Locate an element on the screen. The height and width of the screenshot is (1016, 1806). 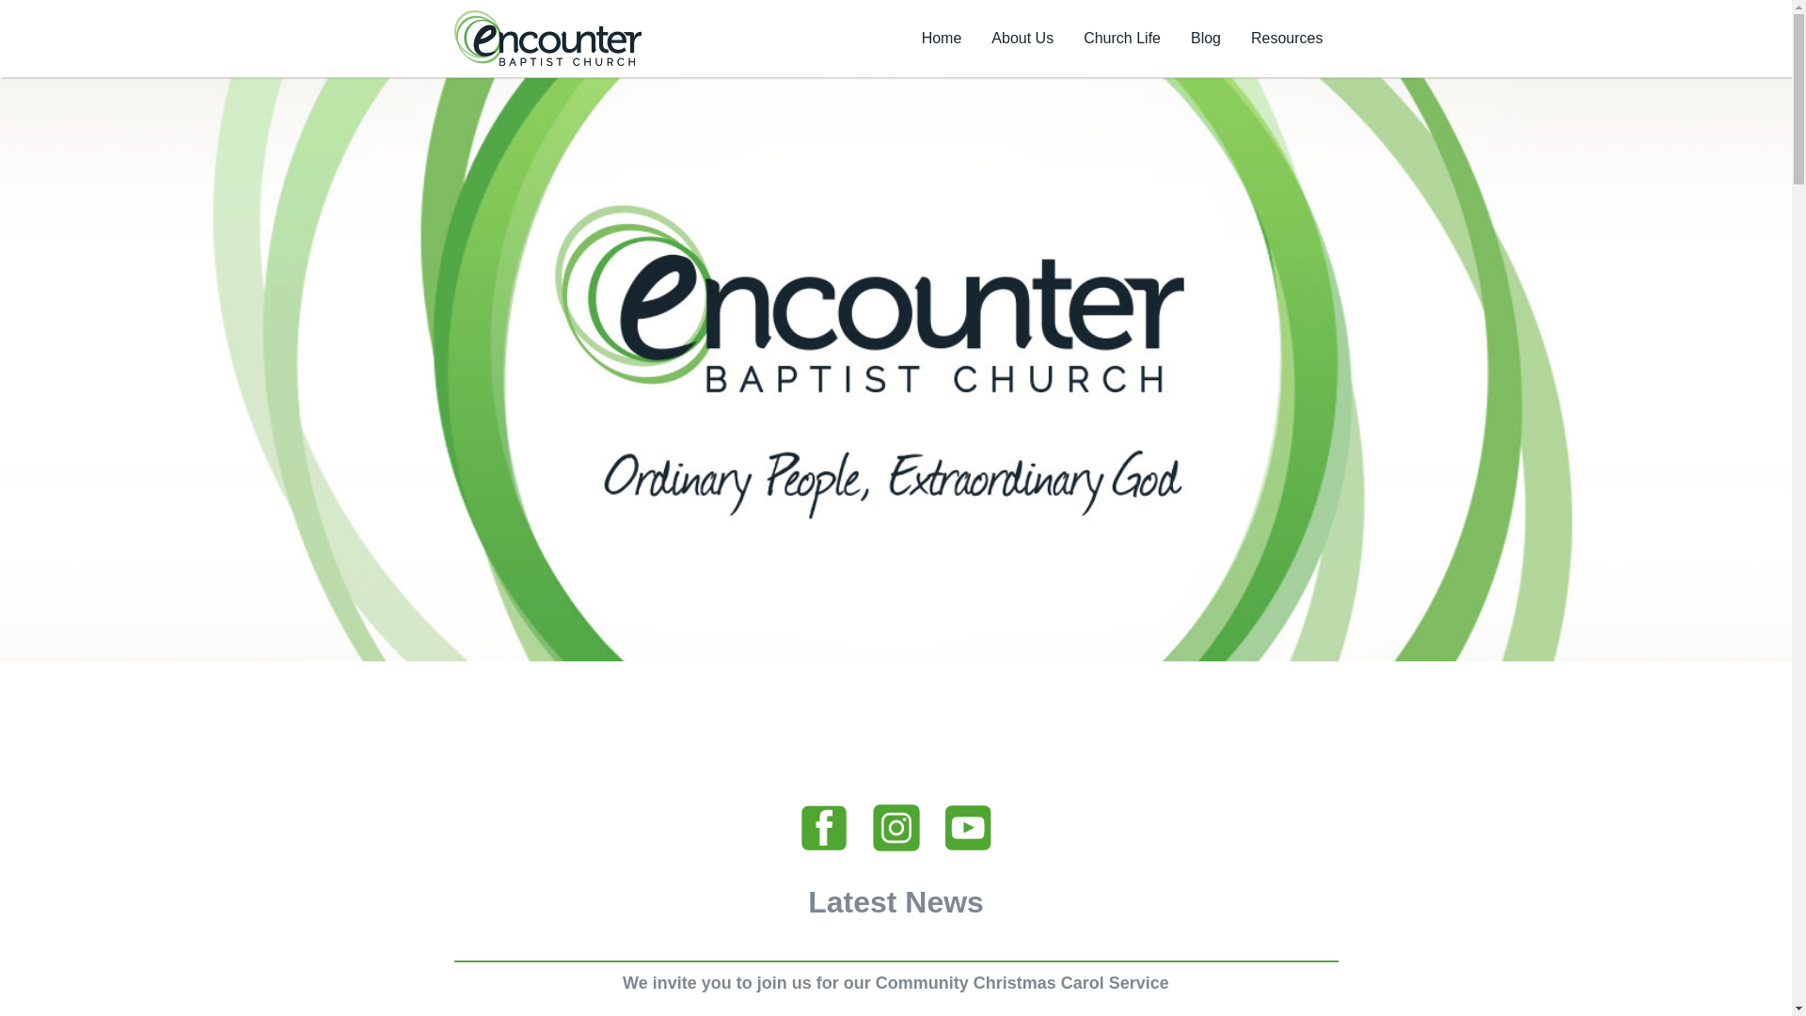
Resources is located at coordinates (1287, 39).